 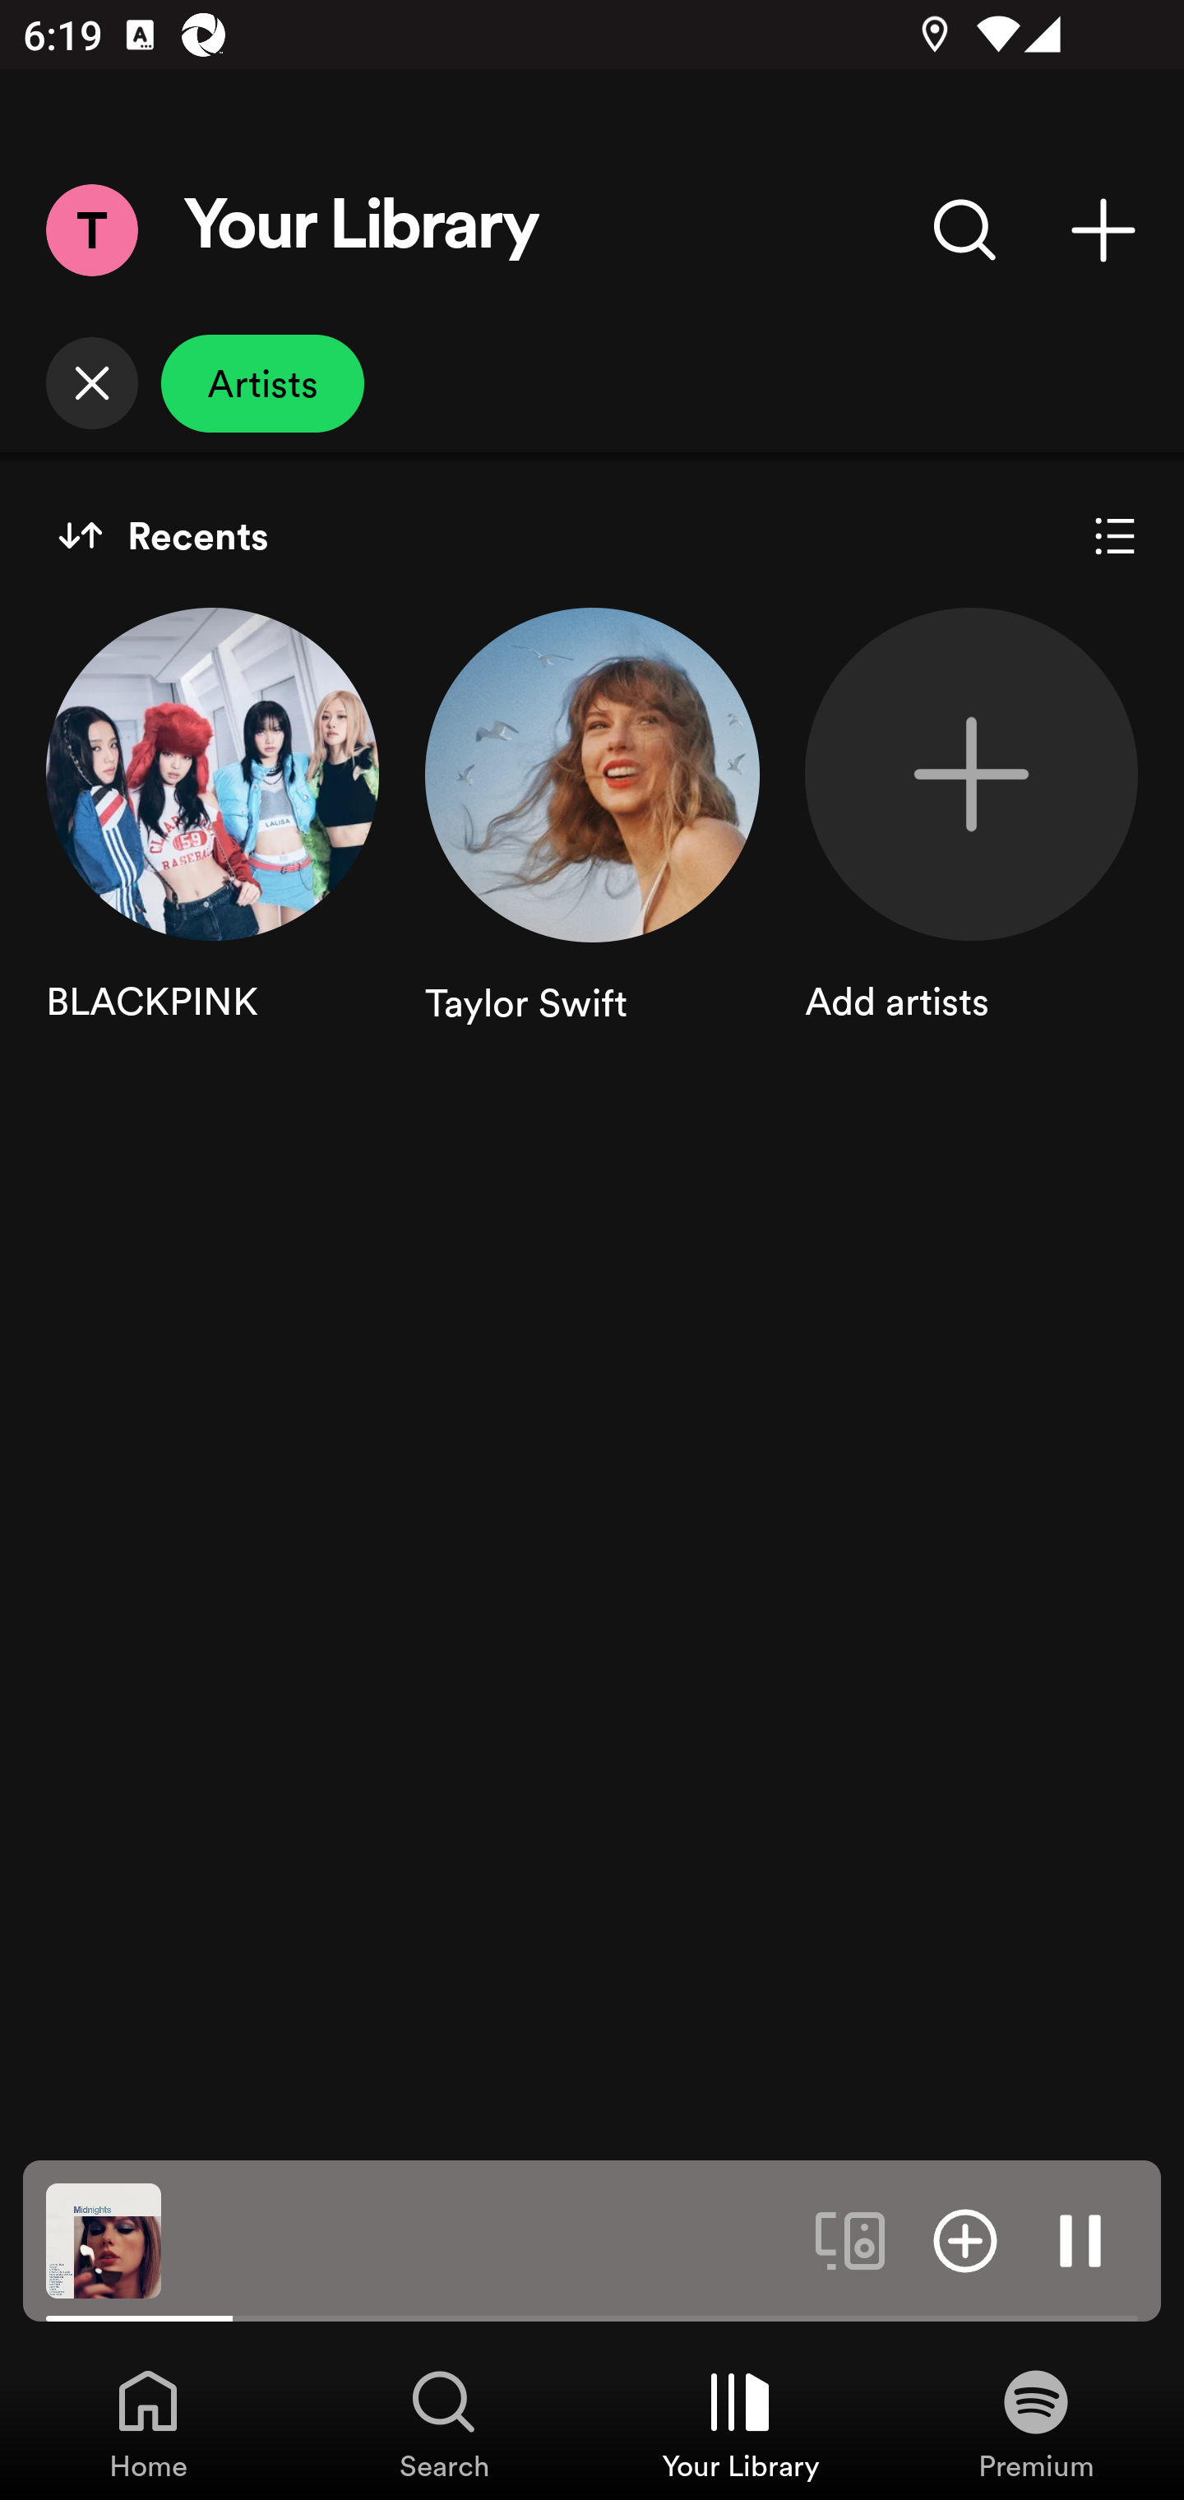 I want to click on Recents, so click(x=163, y=536).